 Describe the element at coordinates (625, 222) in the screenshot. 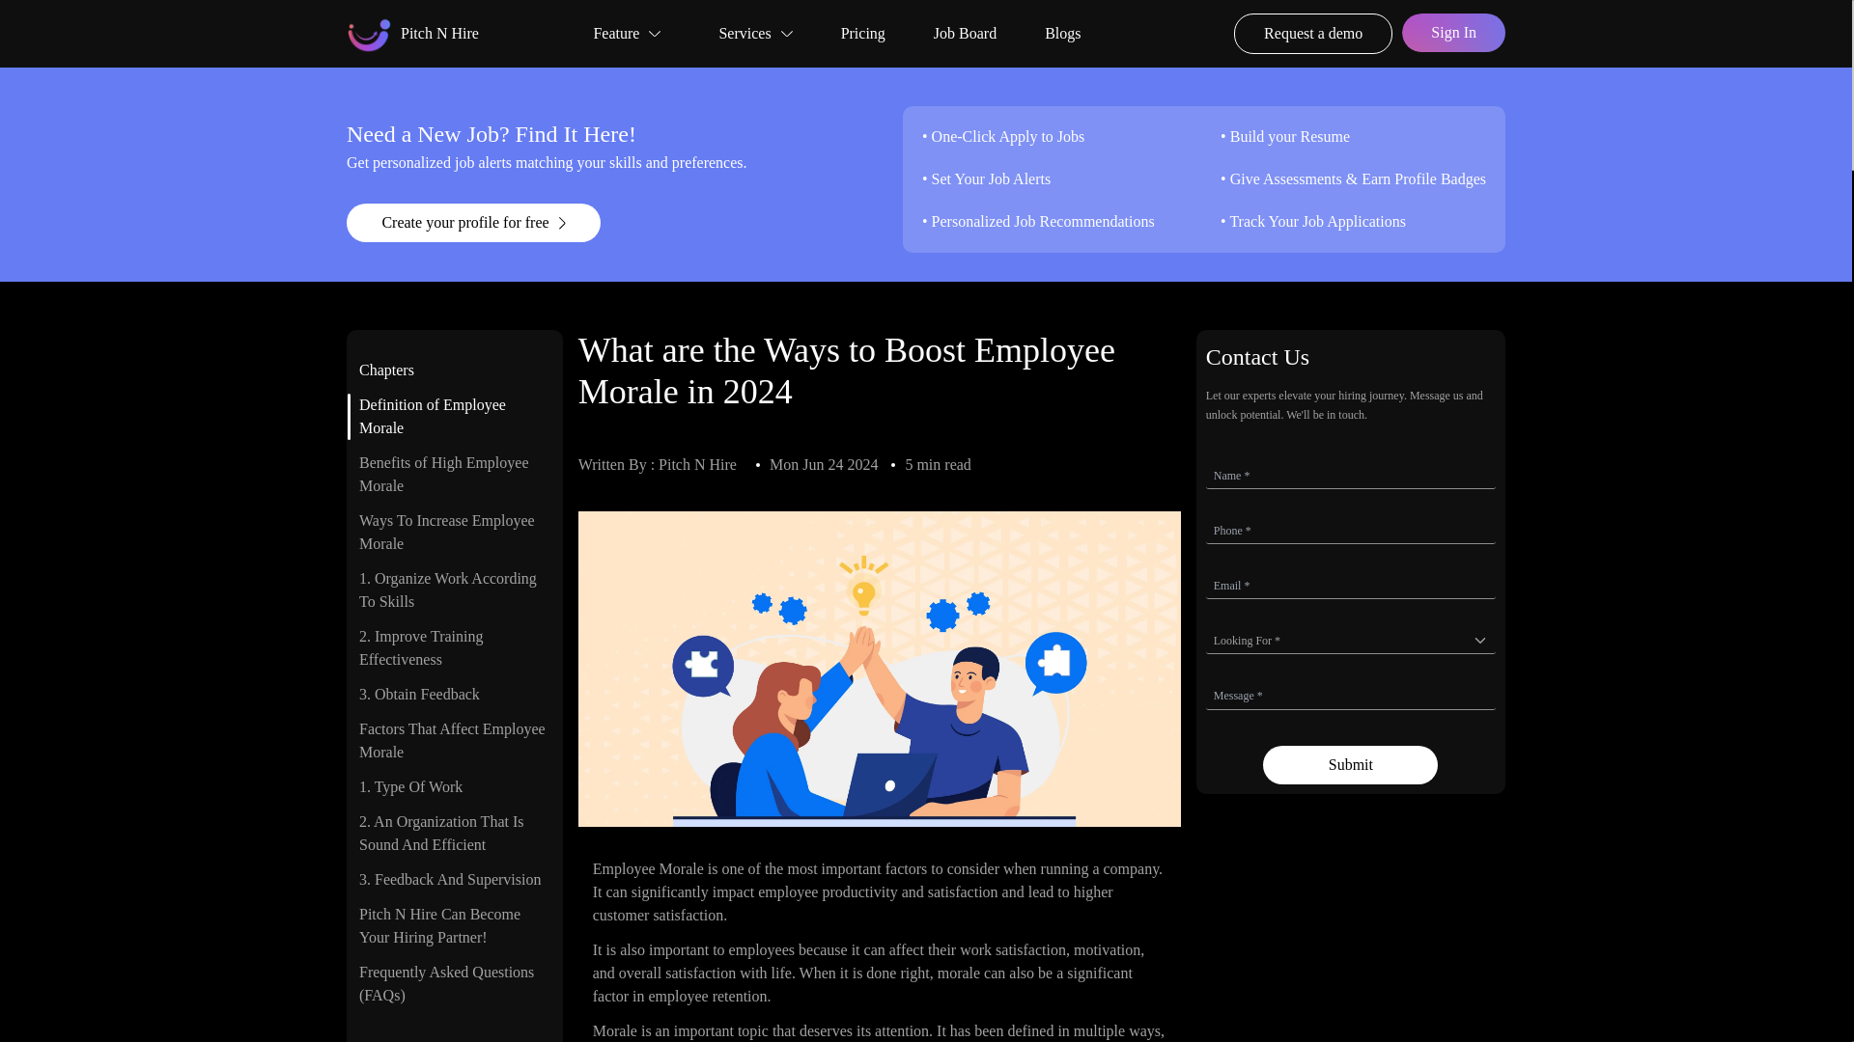

I see `Create your profile for free` at that location.